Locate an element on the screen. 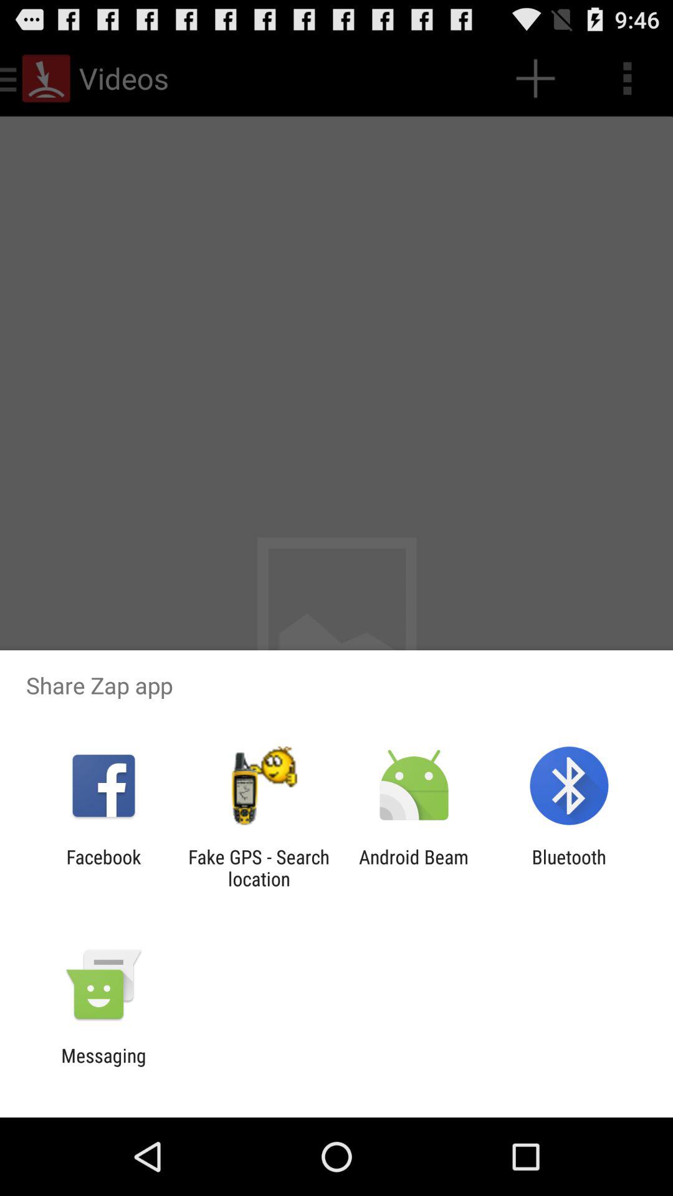 Image resolution: width=673 pixels, height=1196 pixels. scroll to android beam app is located at coordinates (414, 868).